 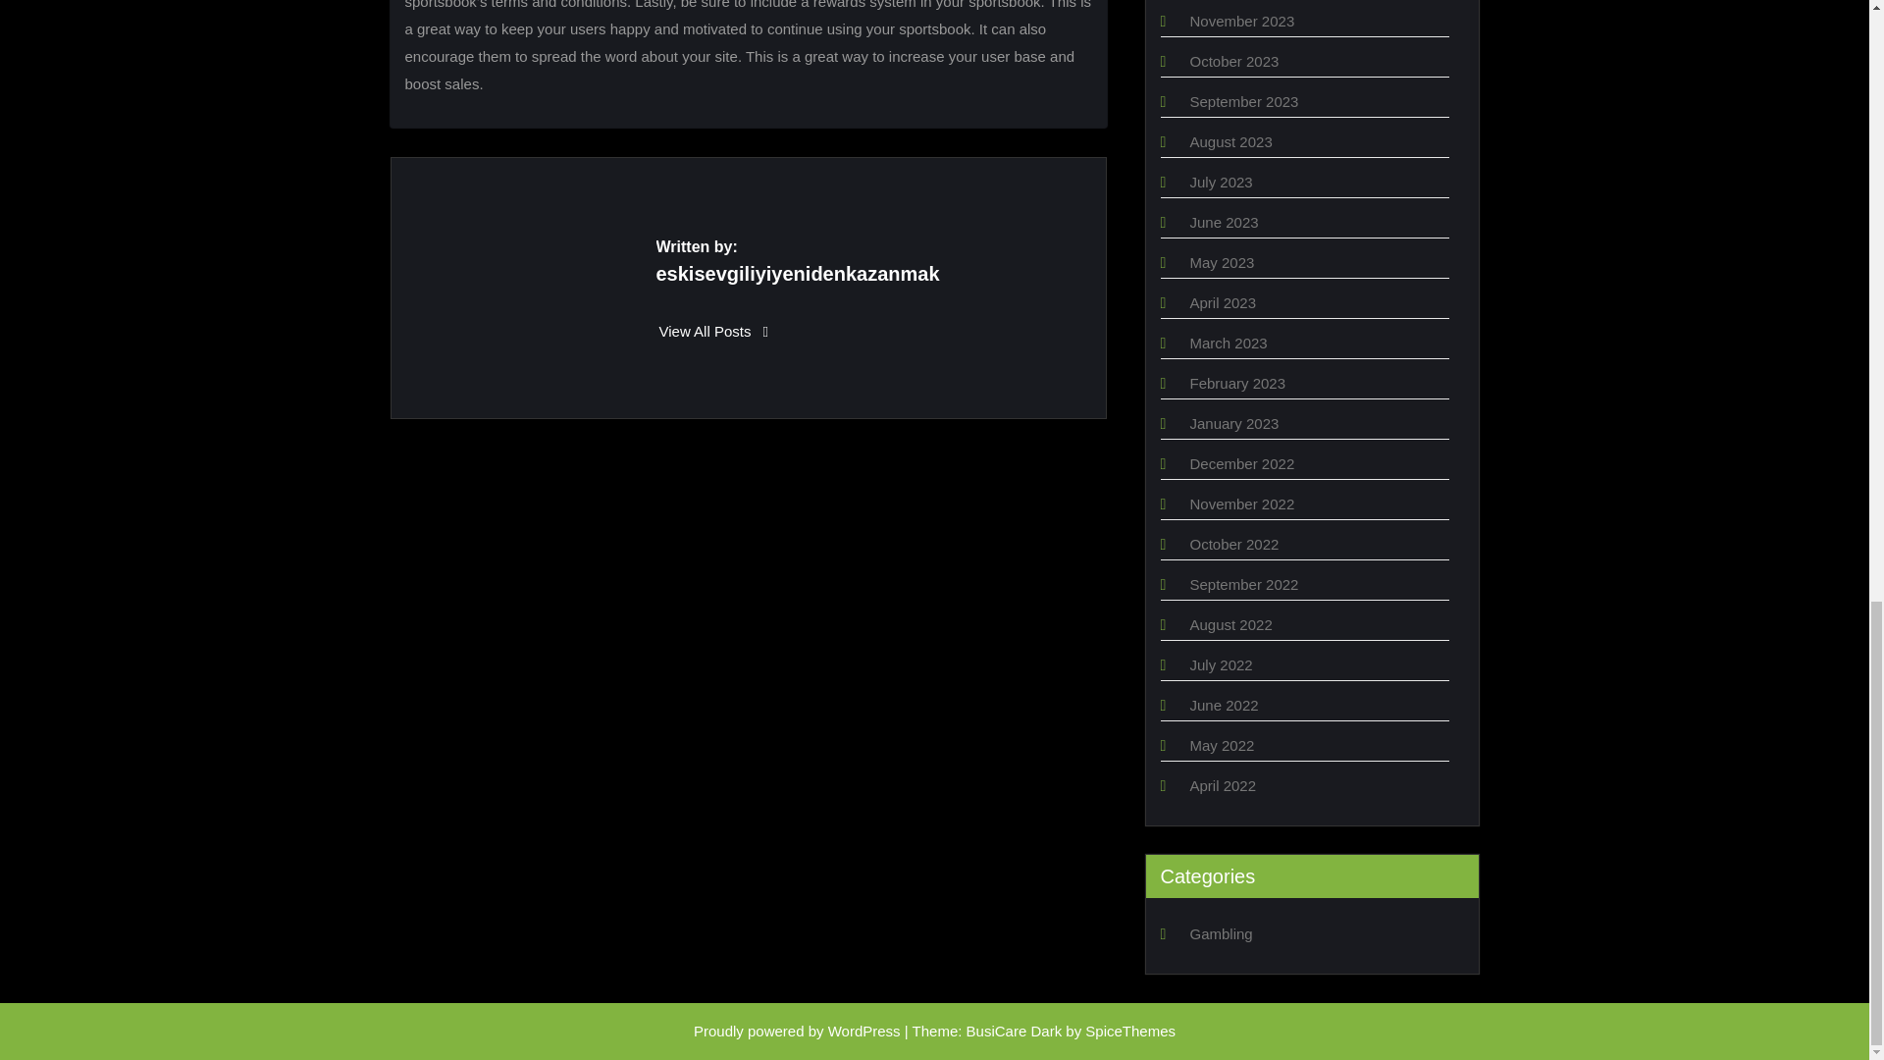 What do you see at coordinates (1233, 61) in the screenshot?
I see `October 2023` at bounding box center [1233, 61].